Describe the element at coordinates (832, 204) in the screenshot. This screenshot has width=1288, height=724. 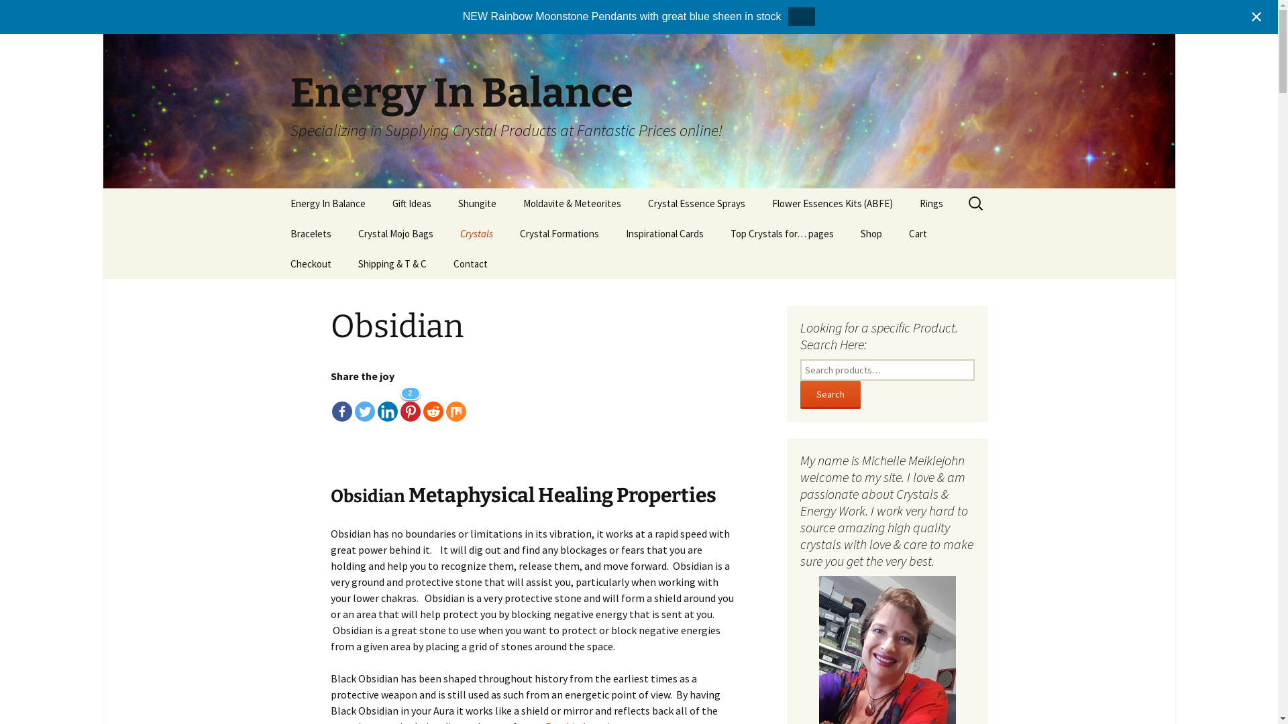
I see `Flower Essences Kits (ABFE)` at that location.